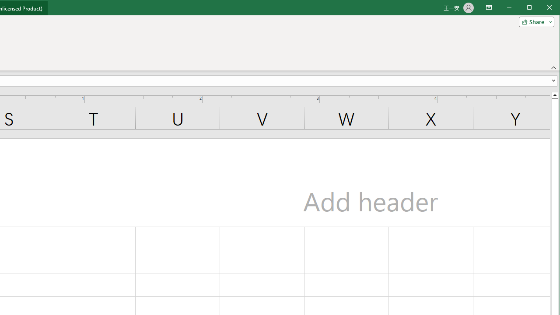  I want to click on Maximize, so click(542, 8).